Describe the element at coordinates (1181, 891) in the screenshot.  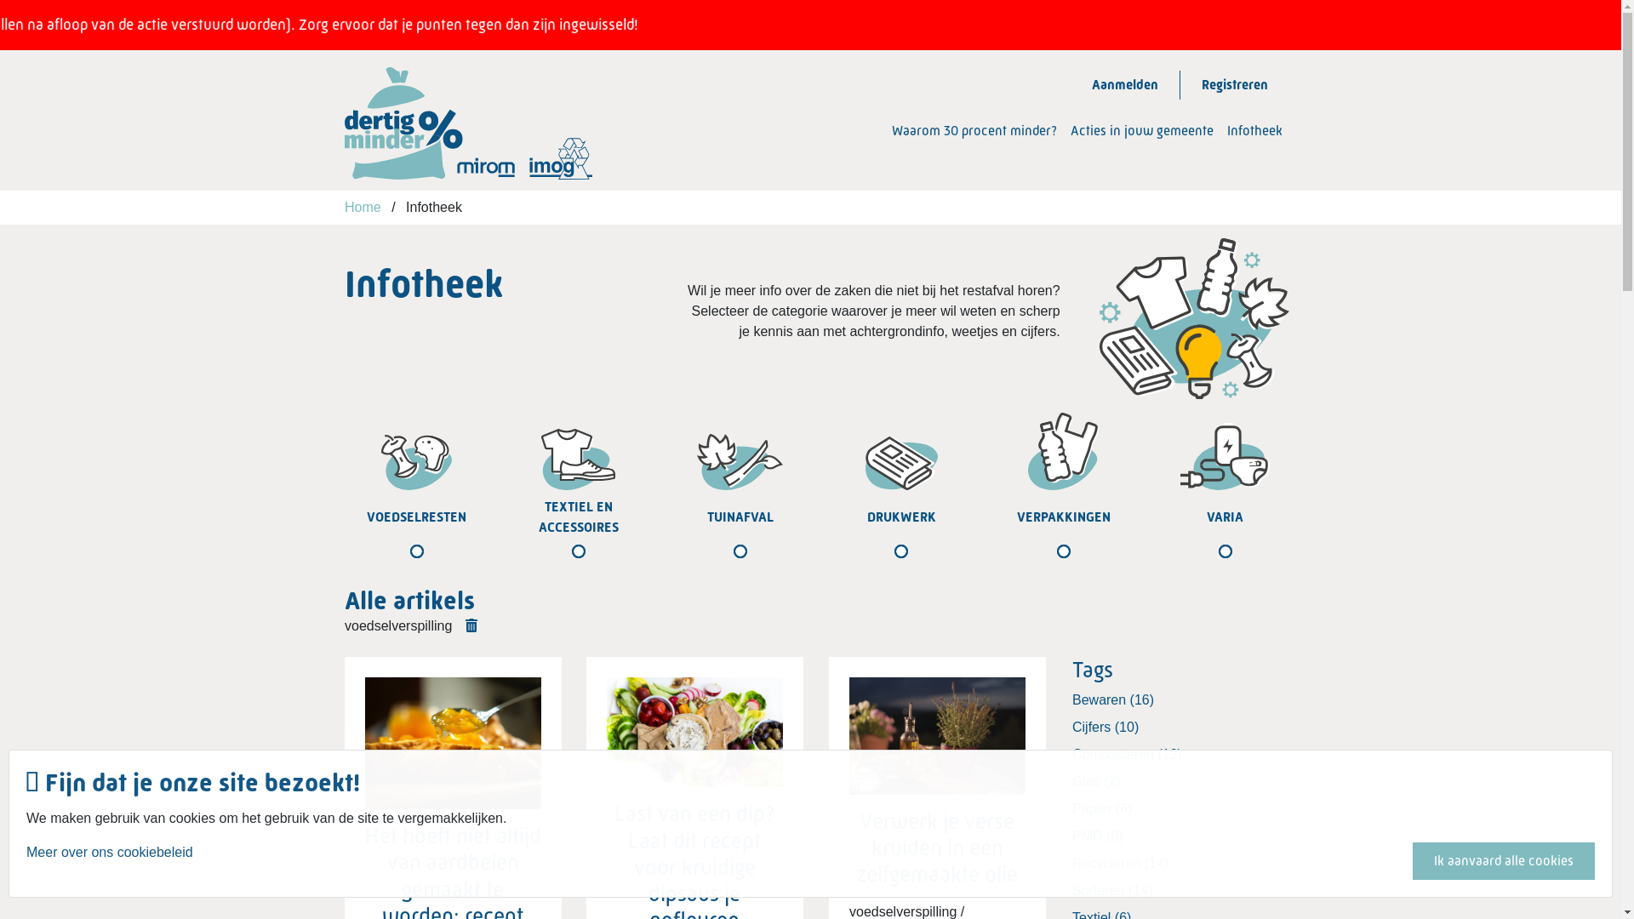
I see `Sorteren (14)` at that location.